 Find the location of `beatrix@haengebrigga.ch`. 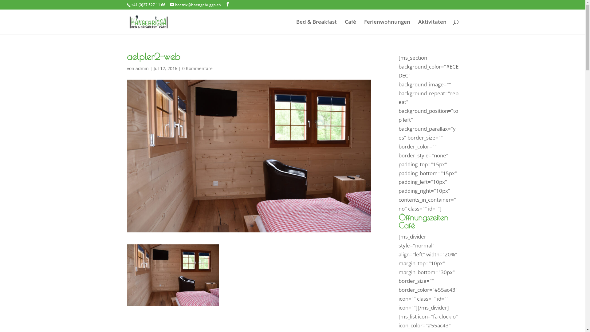

beatrix@haengebrigga.ch is located at coordinates (195, 5).